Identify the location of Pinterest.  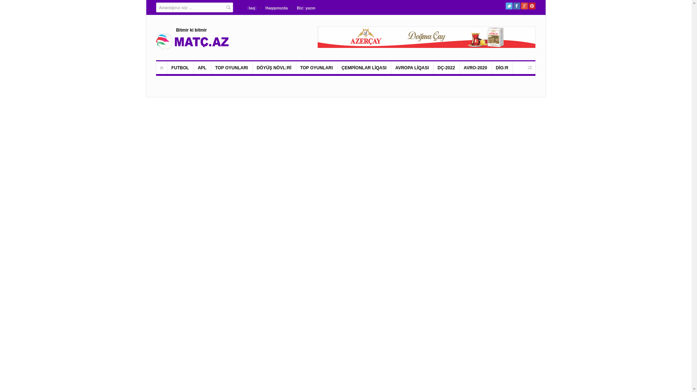
(532, 6).